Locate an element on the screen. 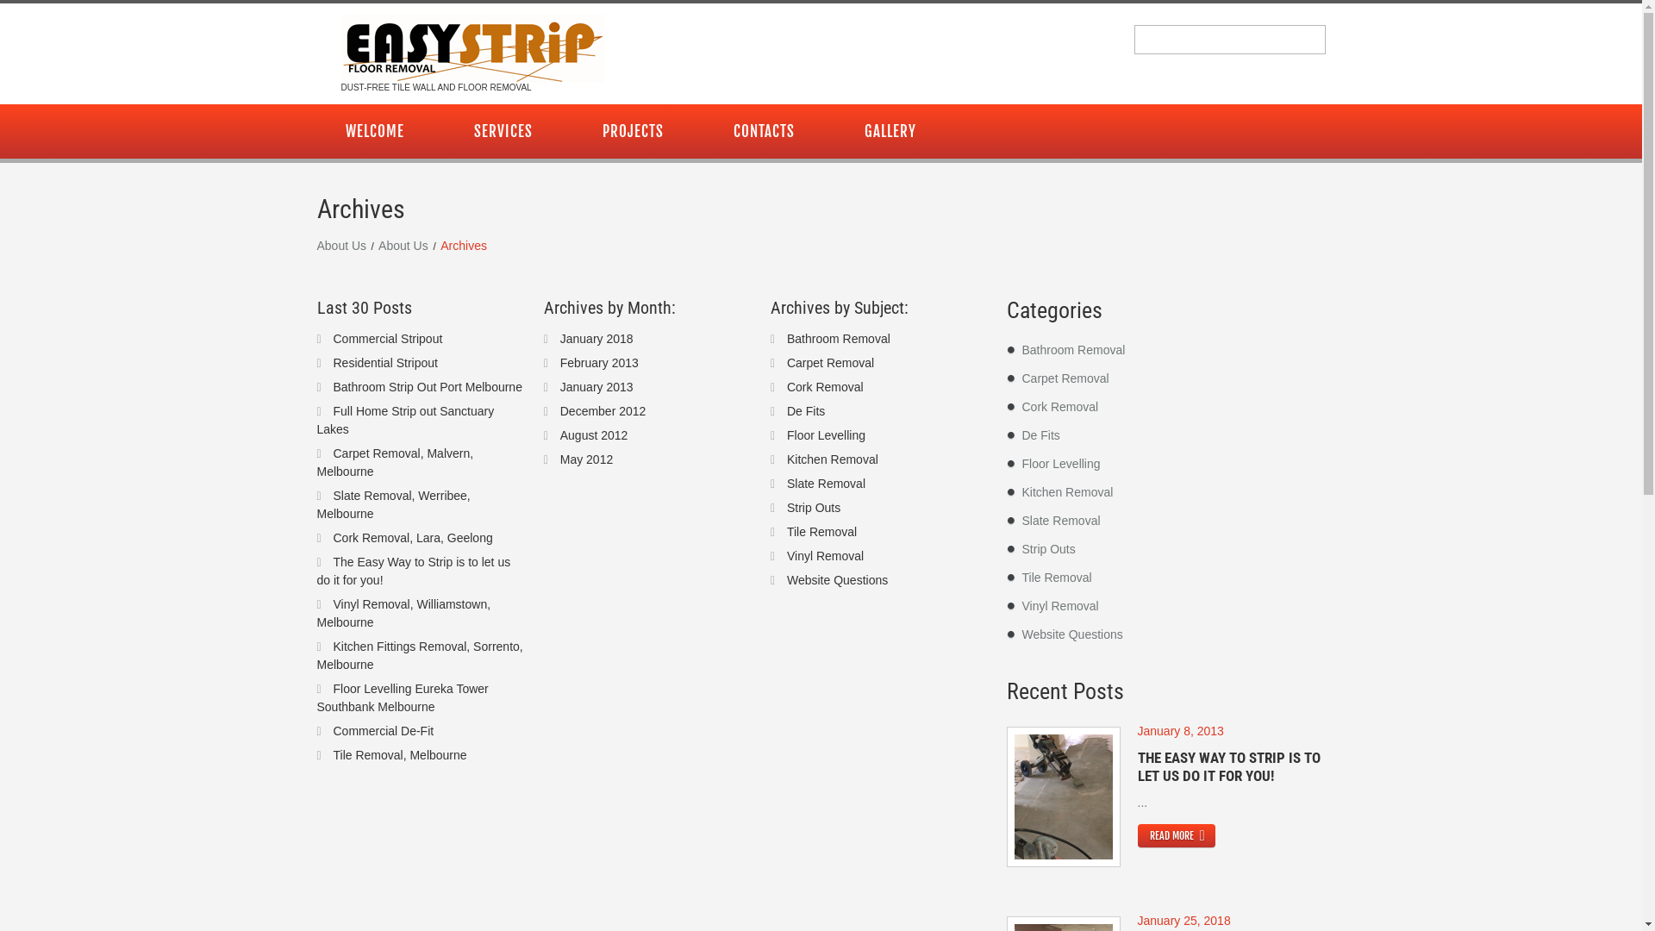 The image size is (1655, 931). December 2012 is located at coordinates (603, 410).